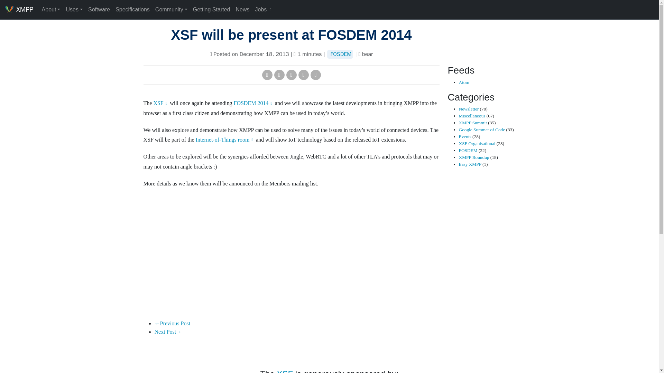  What do you see at coordinates (171, 9) in the screenshot?
I see `Community` at bounding box center [171, 9].